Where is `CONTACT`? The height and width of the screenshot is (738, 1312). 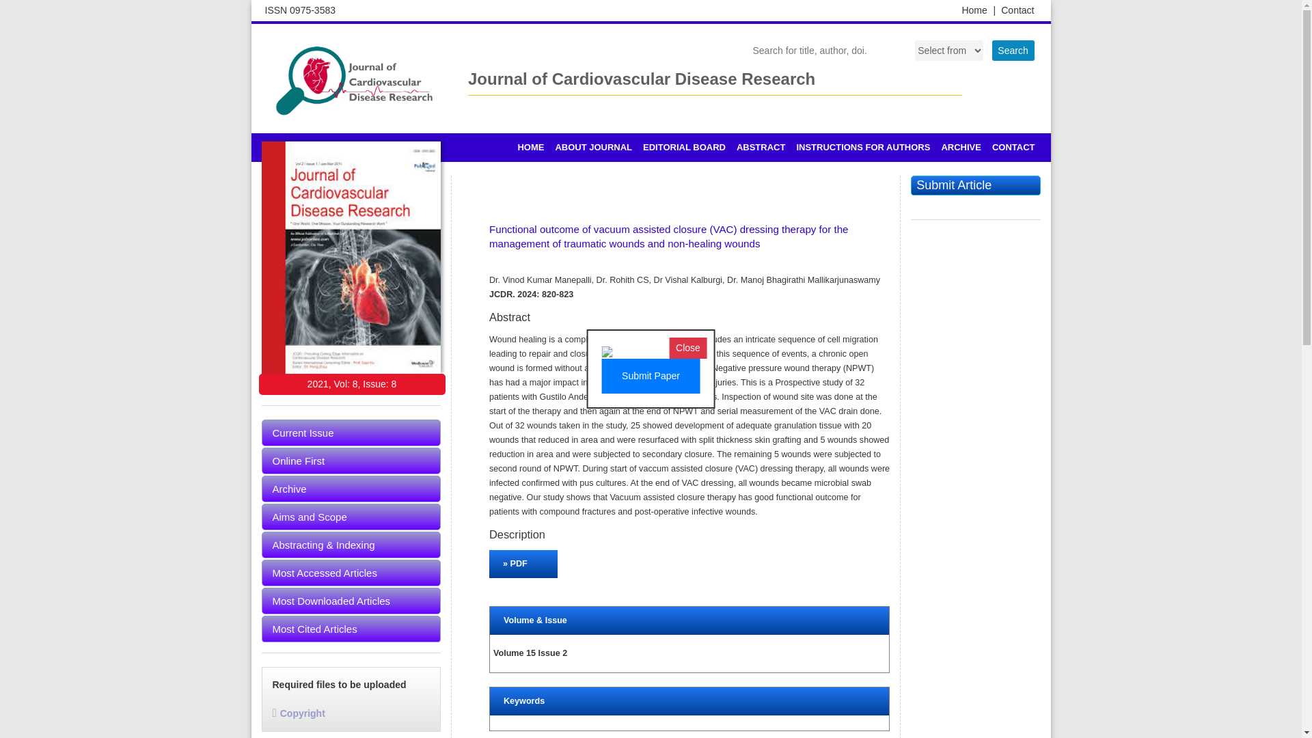 CONTACT is located at coordinates (1013, 148).